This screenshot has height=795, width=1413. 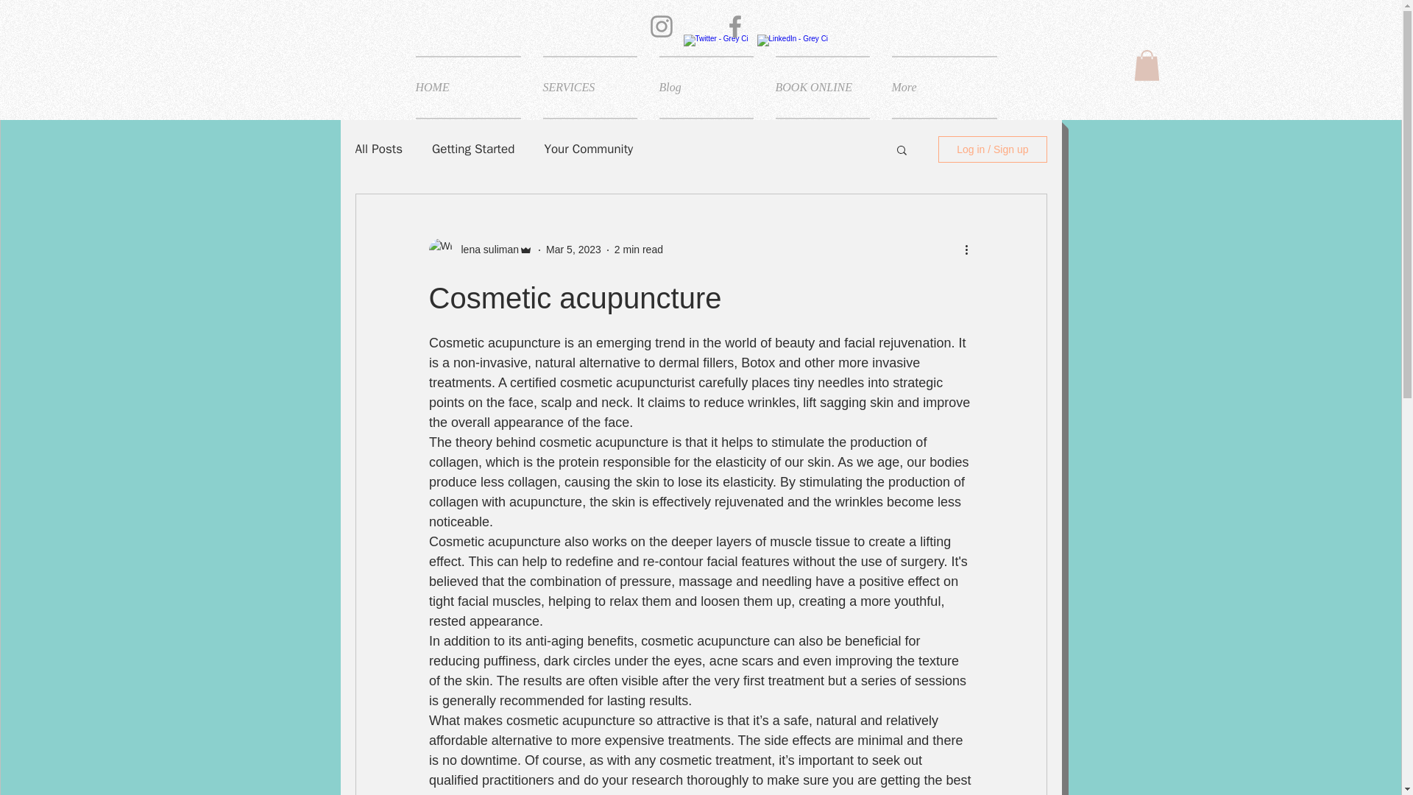 I want to click on BOOK ONLINE, so click(x=822, y=87).